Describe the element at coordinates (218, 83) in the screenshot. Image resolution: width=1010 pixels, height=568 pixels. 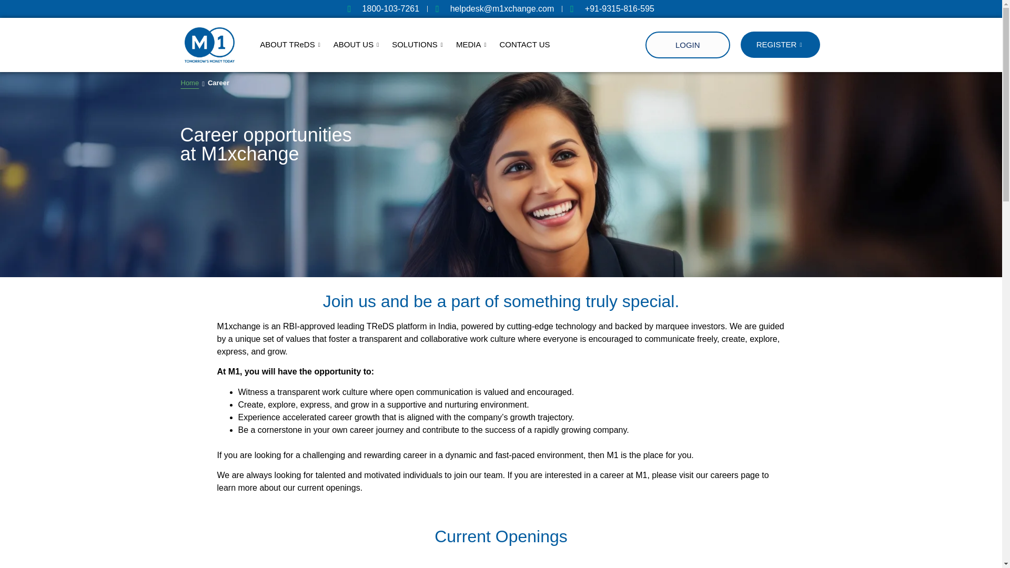
I see `Career` at that location.